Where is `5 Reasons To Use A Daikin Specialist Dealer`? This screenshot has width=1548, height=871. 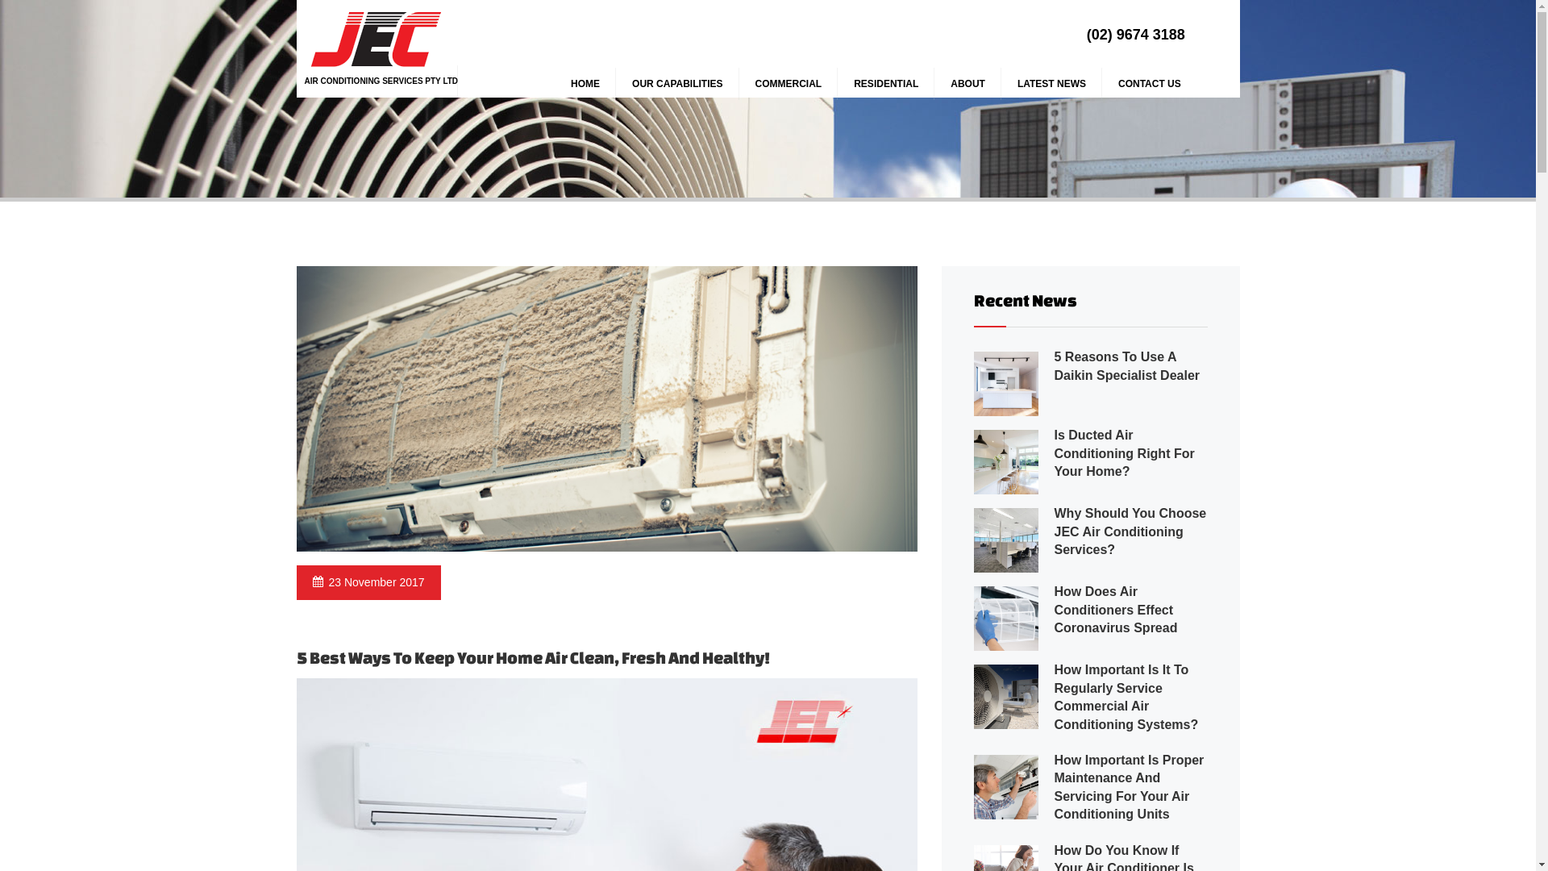
5 Reasons To Use A Daikin Specialist Dealer is located at coordinates (1127, 366).